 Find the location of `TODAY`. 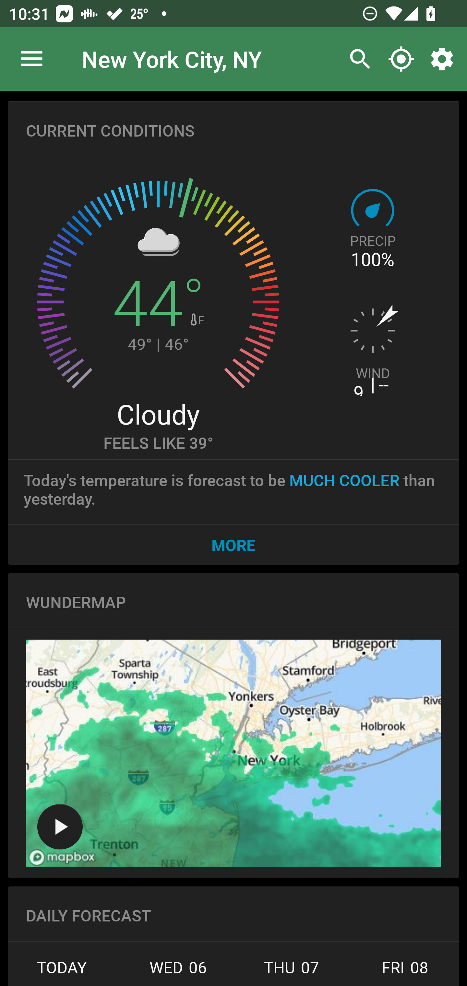

TODAY is located at coordinates (65, 971).